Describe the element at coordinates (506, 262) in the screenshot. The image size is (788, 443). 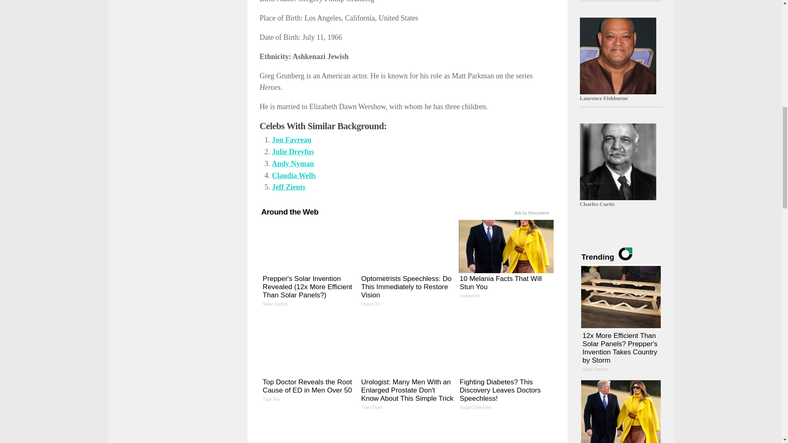
I see `Jon Favreau` at that location.